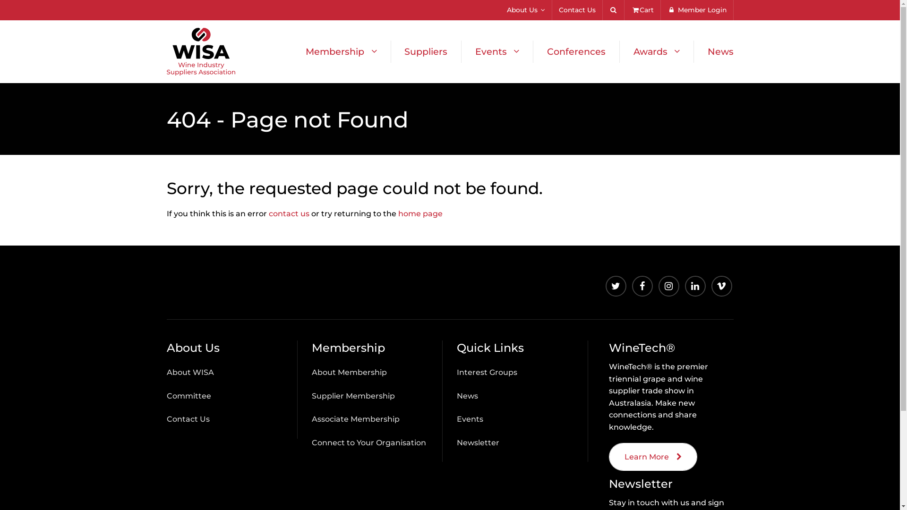 This screenshot has height=510, width=907. I want to click on Awards, so click(657, 51).